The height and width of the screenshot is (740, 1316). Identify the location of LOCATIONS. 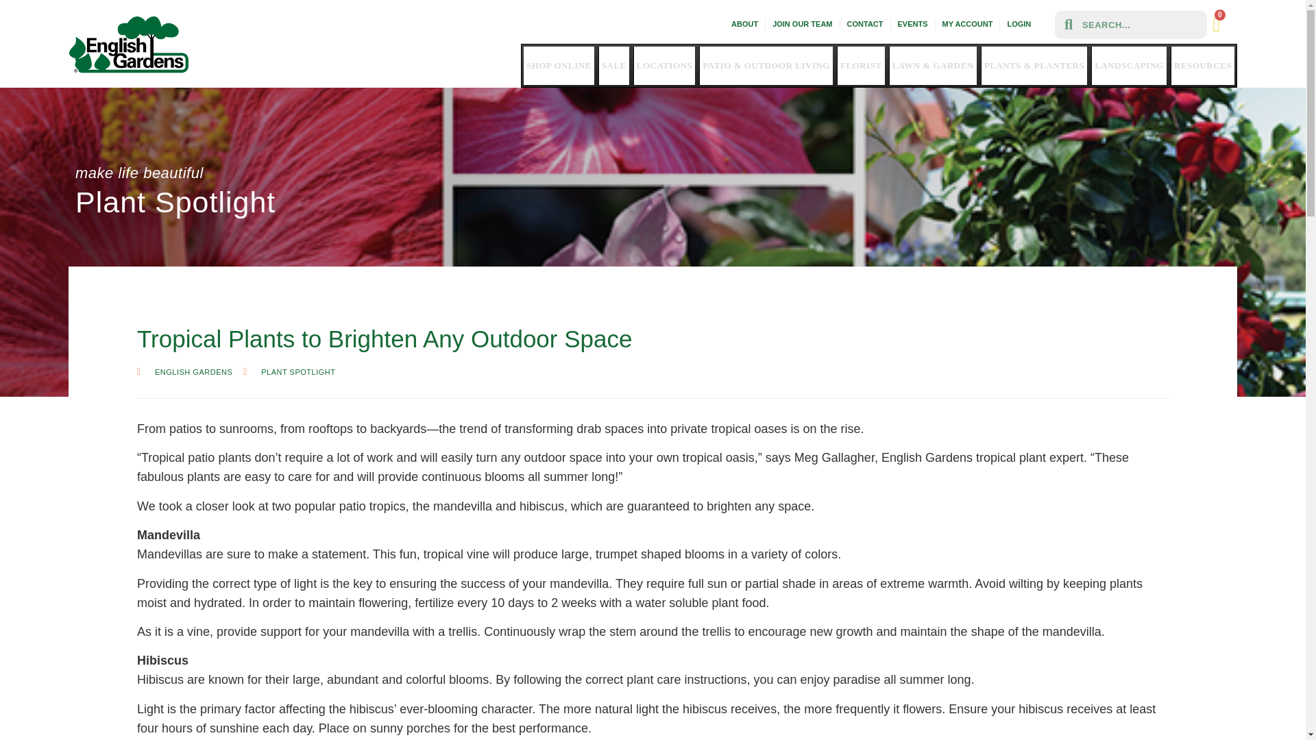
(664, 66).